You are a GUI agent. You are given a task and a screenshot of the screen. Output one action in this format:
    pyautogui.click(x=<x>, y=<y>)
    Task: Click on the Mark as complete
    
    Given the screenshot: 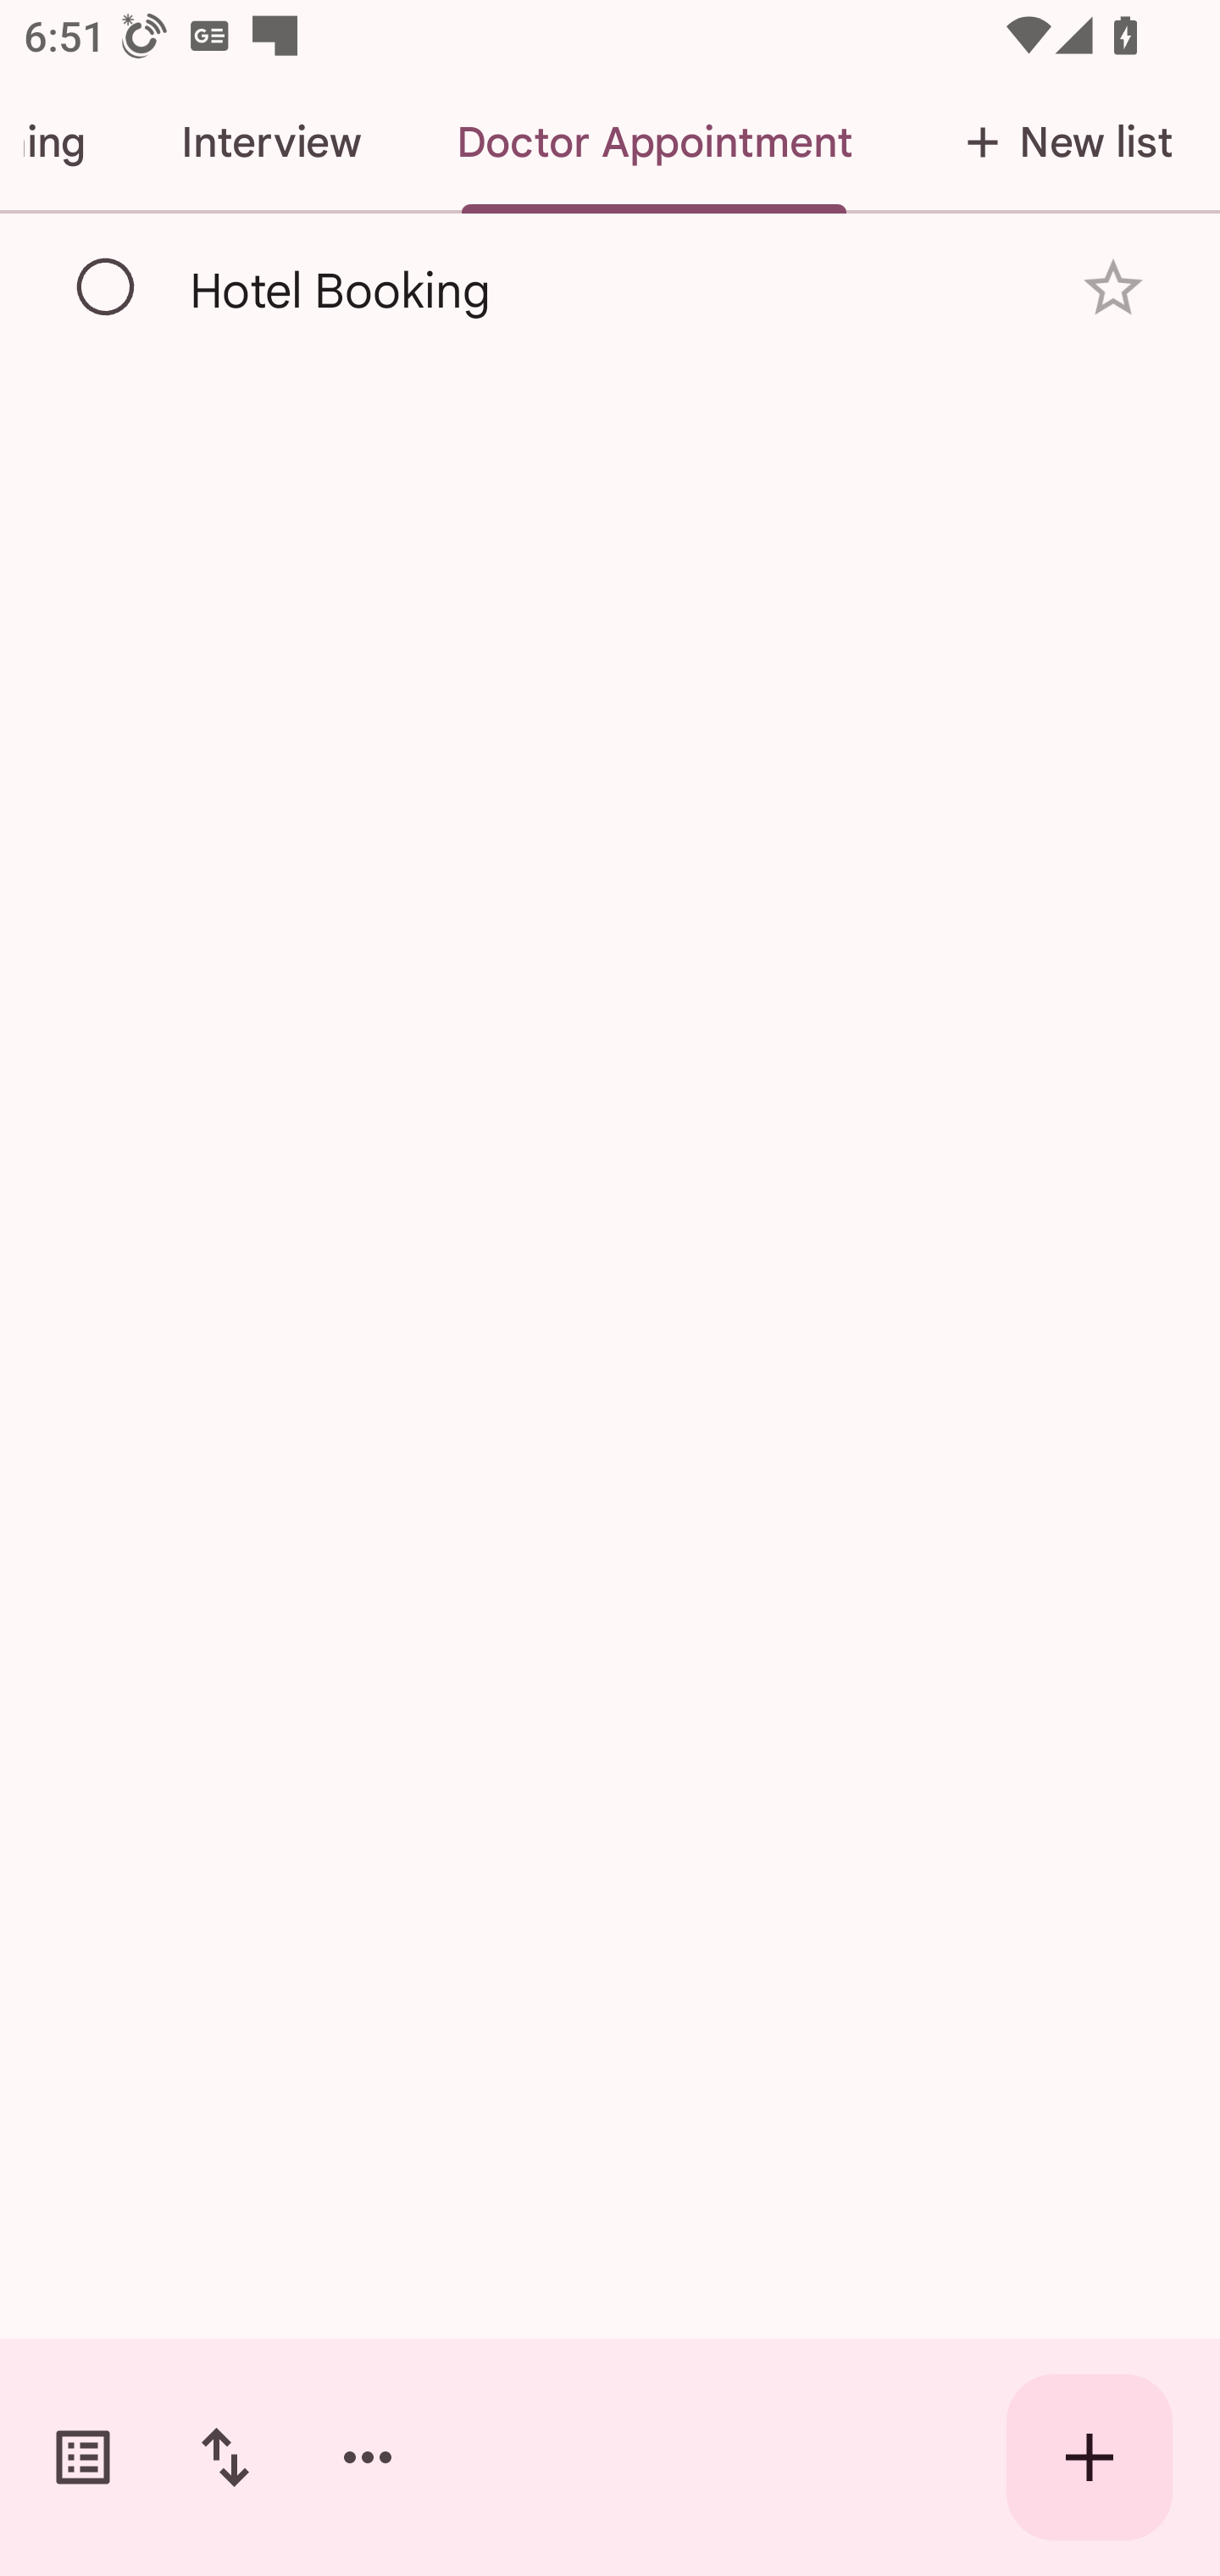 What is the action you would take?
    pyautogui.click(x=107, y=288)
    